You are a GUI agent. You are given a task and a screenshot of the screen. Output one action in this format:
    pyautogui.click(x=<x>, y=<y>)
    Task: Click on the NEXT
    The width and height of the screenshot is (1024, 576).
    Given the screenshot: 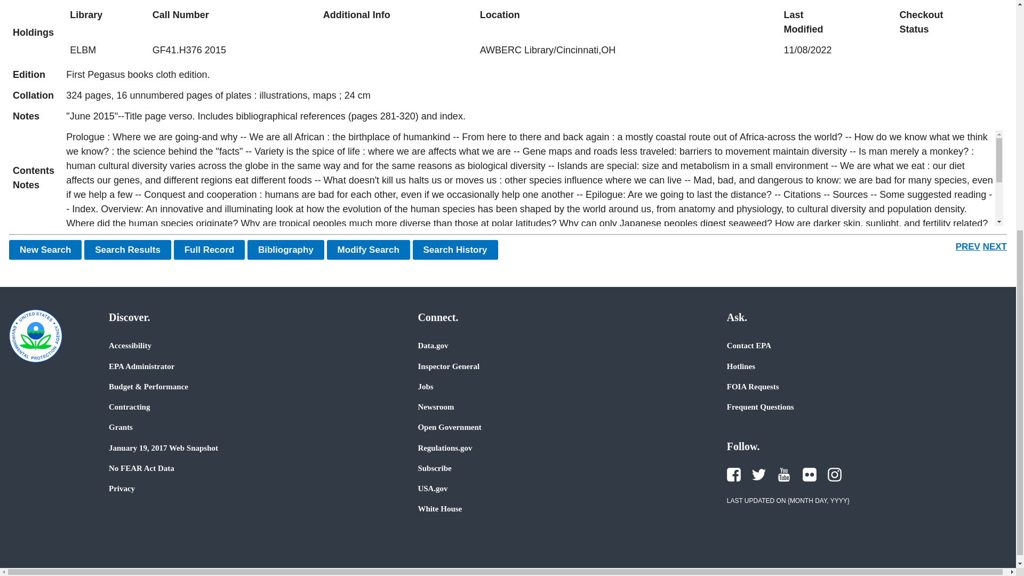 What is the action you would take?
    pyautogui.click(x=995, y=246)
    